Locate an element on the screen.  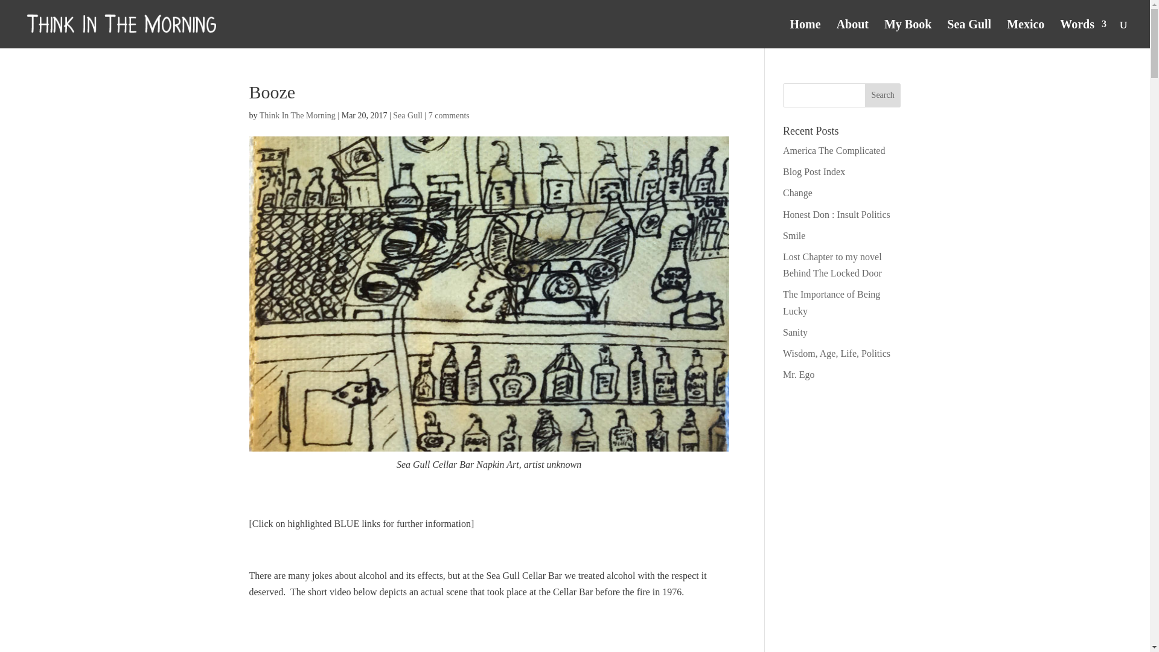
Honest Don : Insult Politics is located at coordinates (837, 214).